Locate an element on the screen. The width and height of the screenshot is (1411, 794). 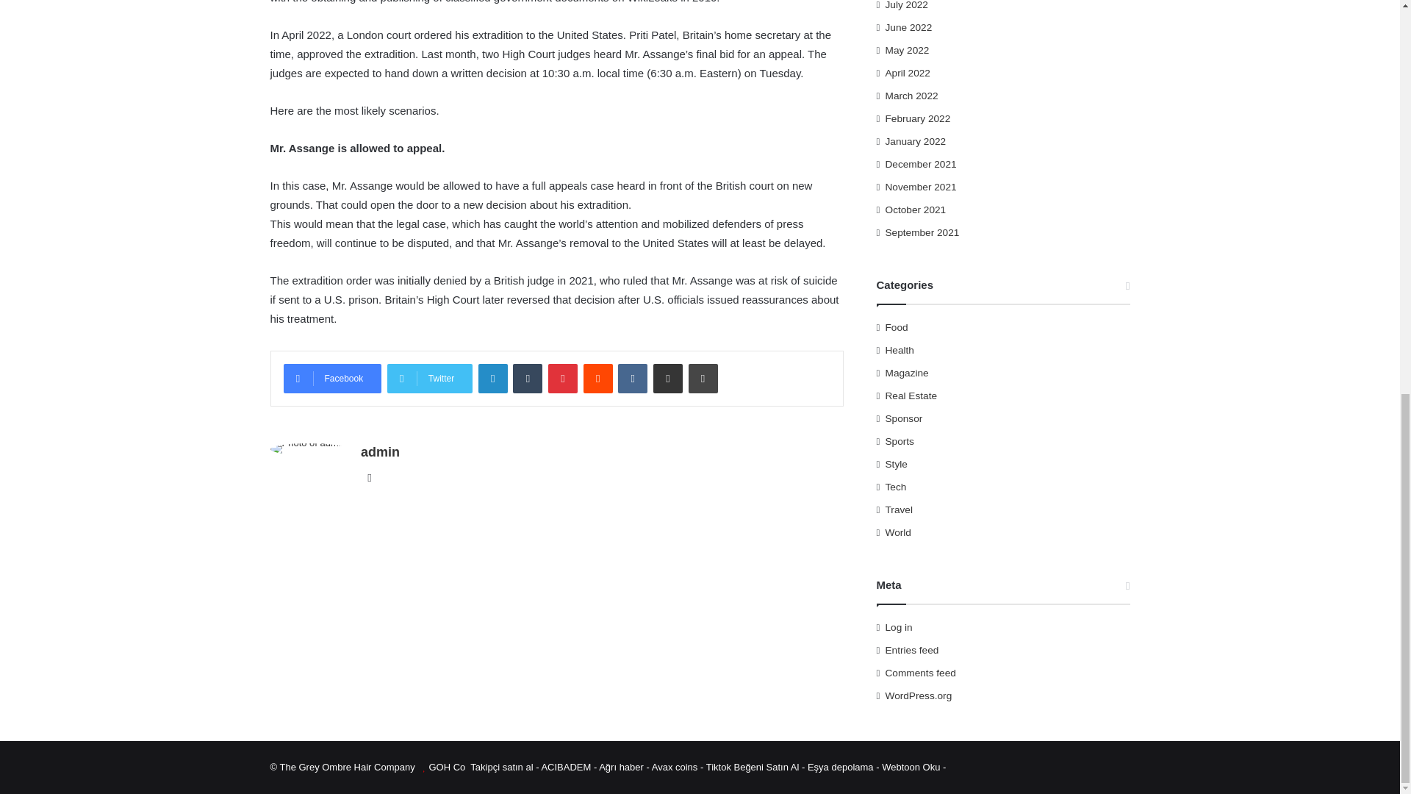
admin is located at coordinates (380, 451).